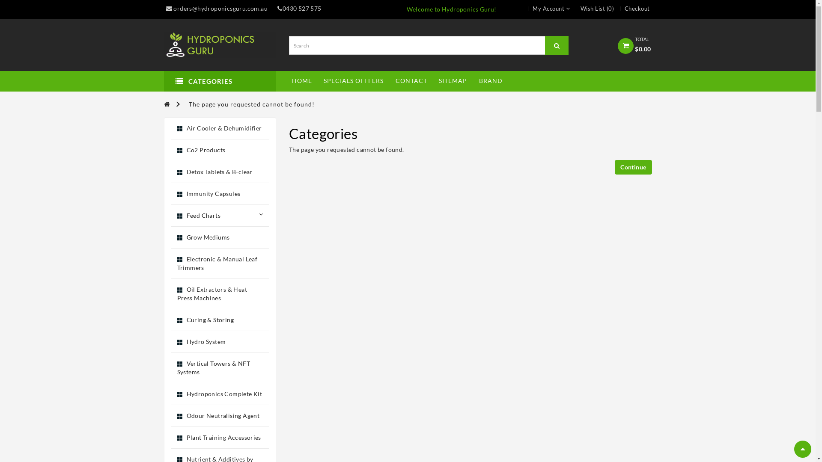 The height and width of the screenshot is (462, 822). I want to click on orders@hydroponicsguru.com.au, so click(217, 9).